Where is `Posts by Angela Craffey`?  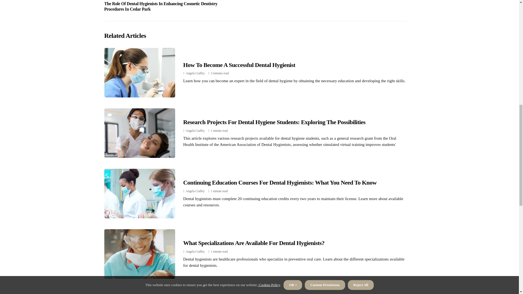 Posts by Angela Craffey is located at coordinates (195, 251).